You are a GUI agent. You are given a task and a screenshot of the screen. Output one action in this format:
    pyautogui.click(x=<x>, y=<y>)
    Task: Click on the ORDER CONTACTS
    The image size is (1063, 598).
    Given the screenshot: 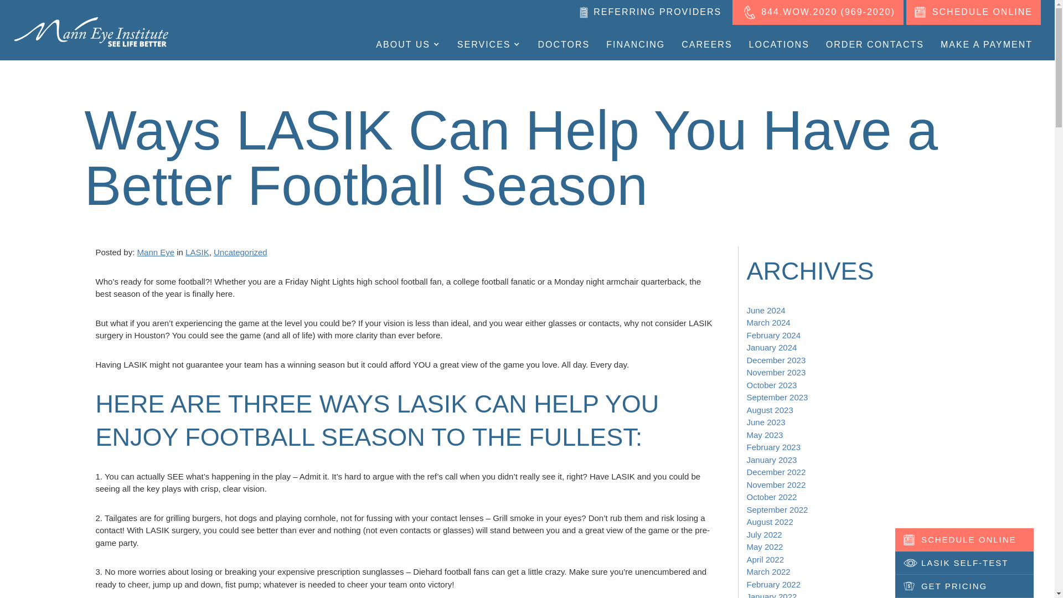 What is the action you would take?
    pyautogui.click(x=875, y=44)
    